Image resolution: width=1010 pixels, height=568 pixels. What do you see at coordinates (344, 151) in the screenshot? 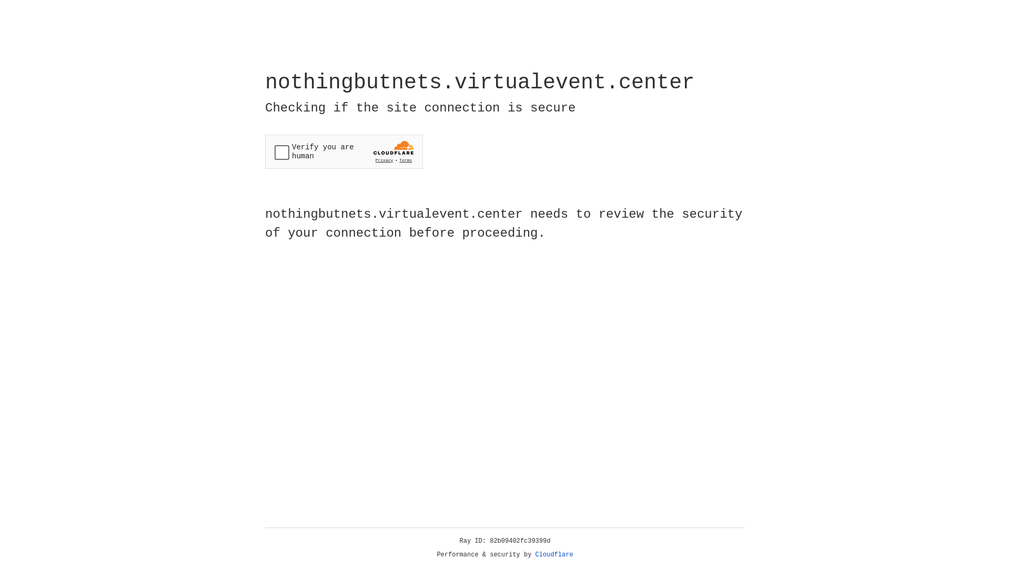
I see `Widget containing a Cloudflare security challenge` at bounding box center [344, 151].